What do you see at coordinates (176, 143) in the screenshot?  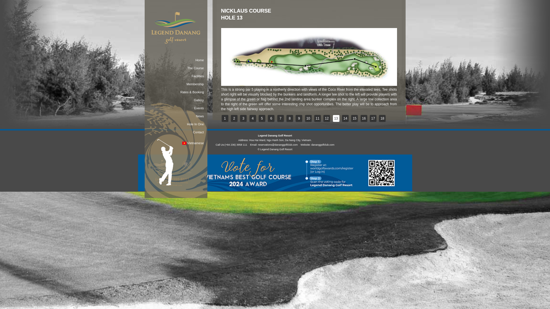 I see `Vietnamese` at bounding box center [176, 143].